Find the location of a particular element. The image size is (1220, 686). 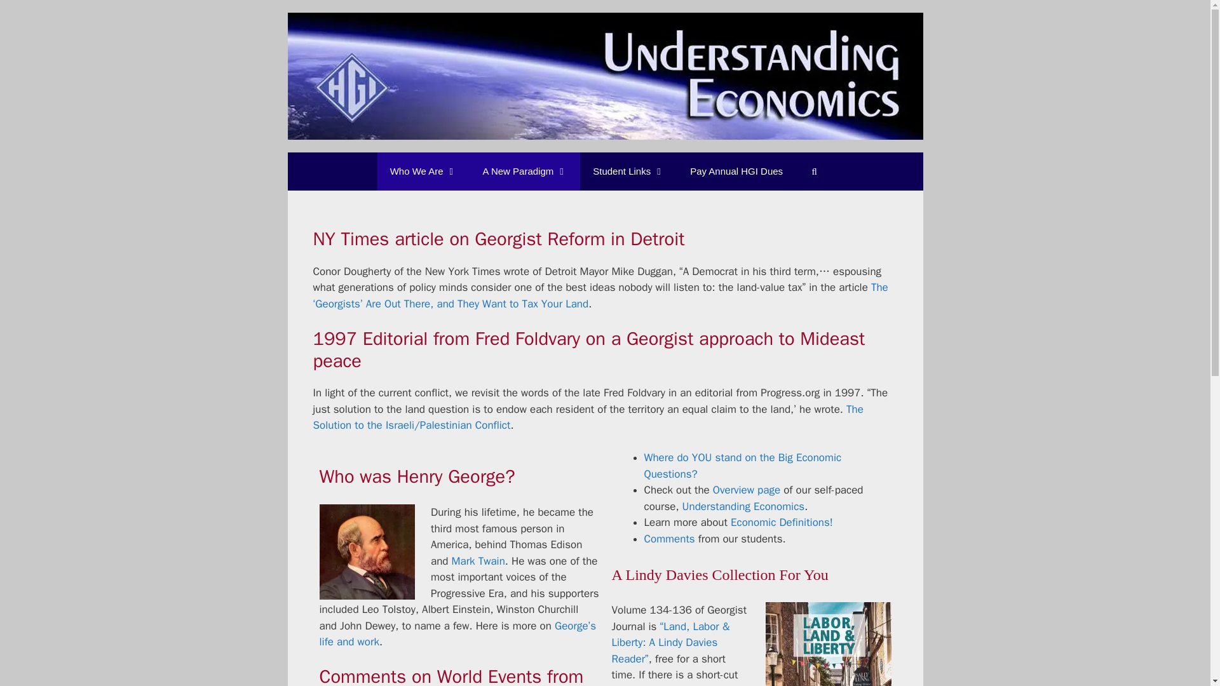

Who We Are is located at coordinates (423, 171).